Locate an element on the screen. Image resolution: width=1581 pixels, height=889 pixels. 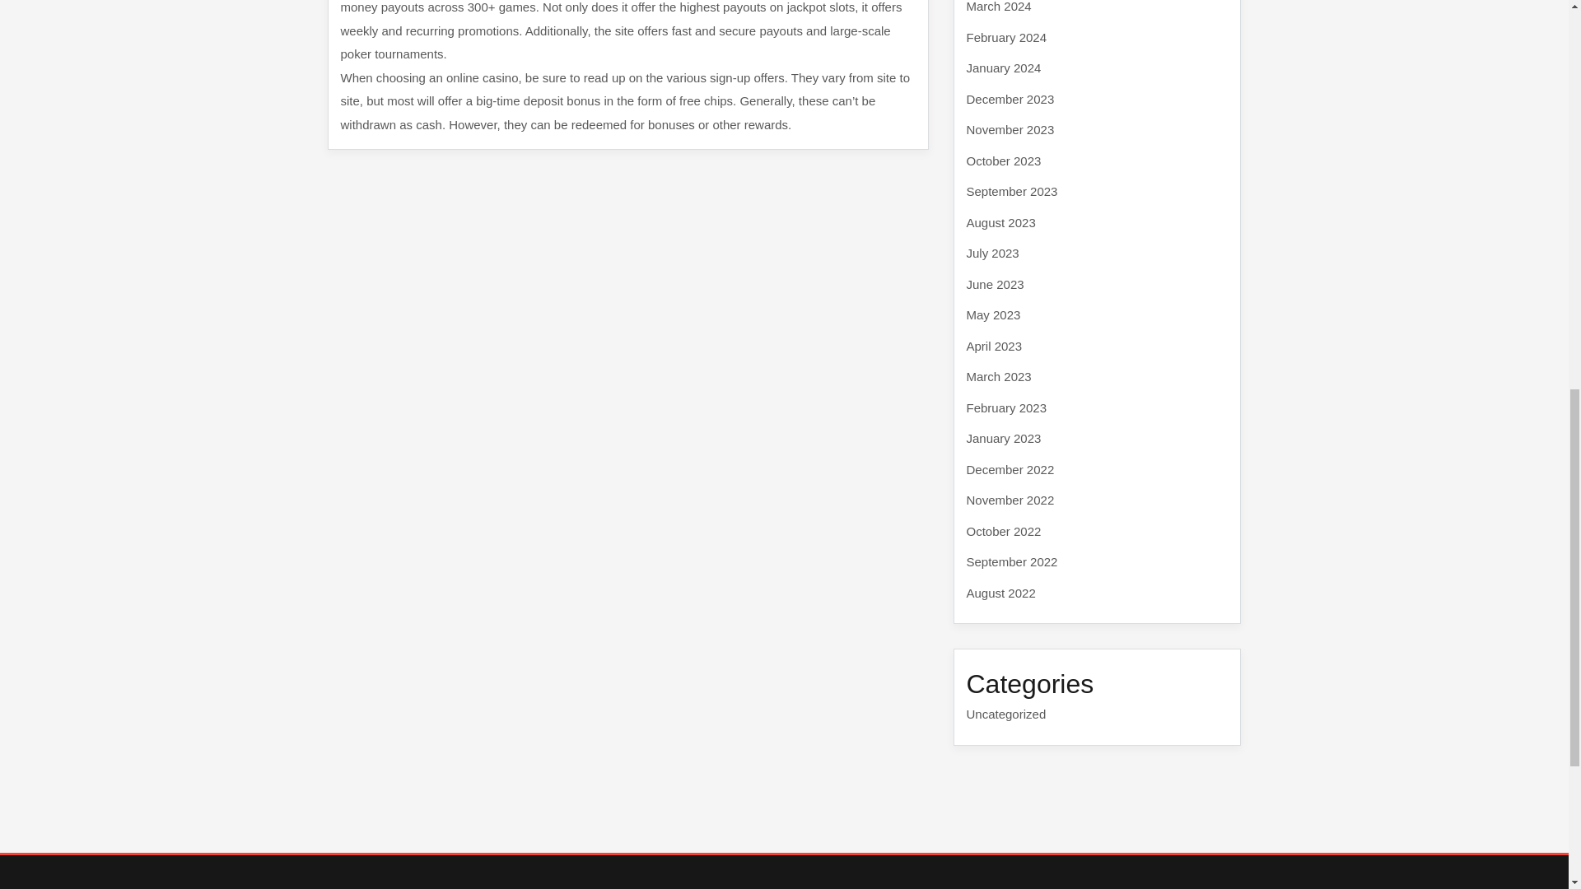
April 2023 is located at coordinates (995, 346).